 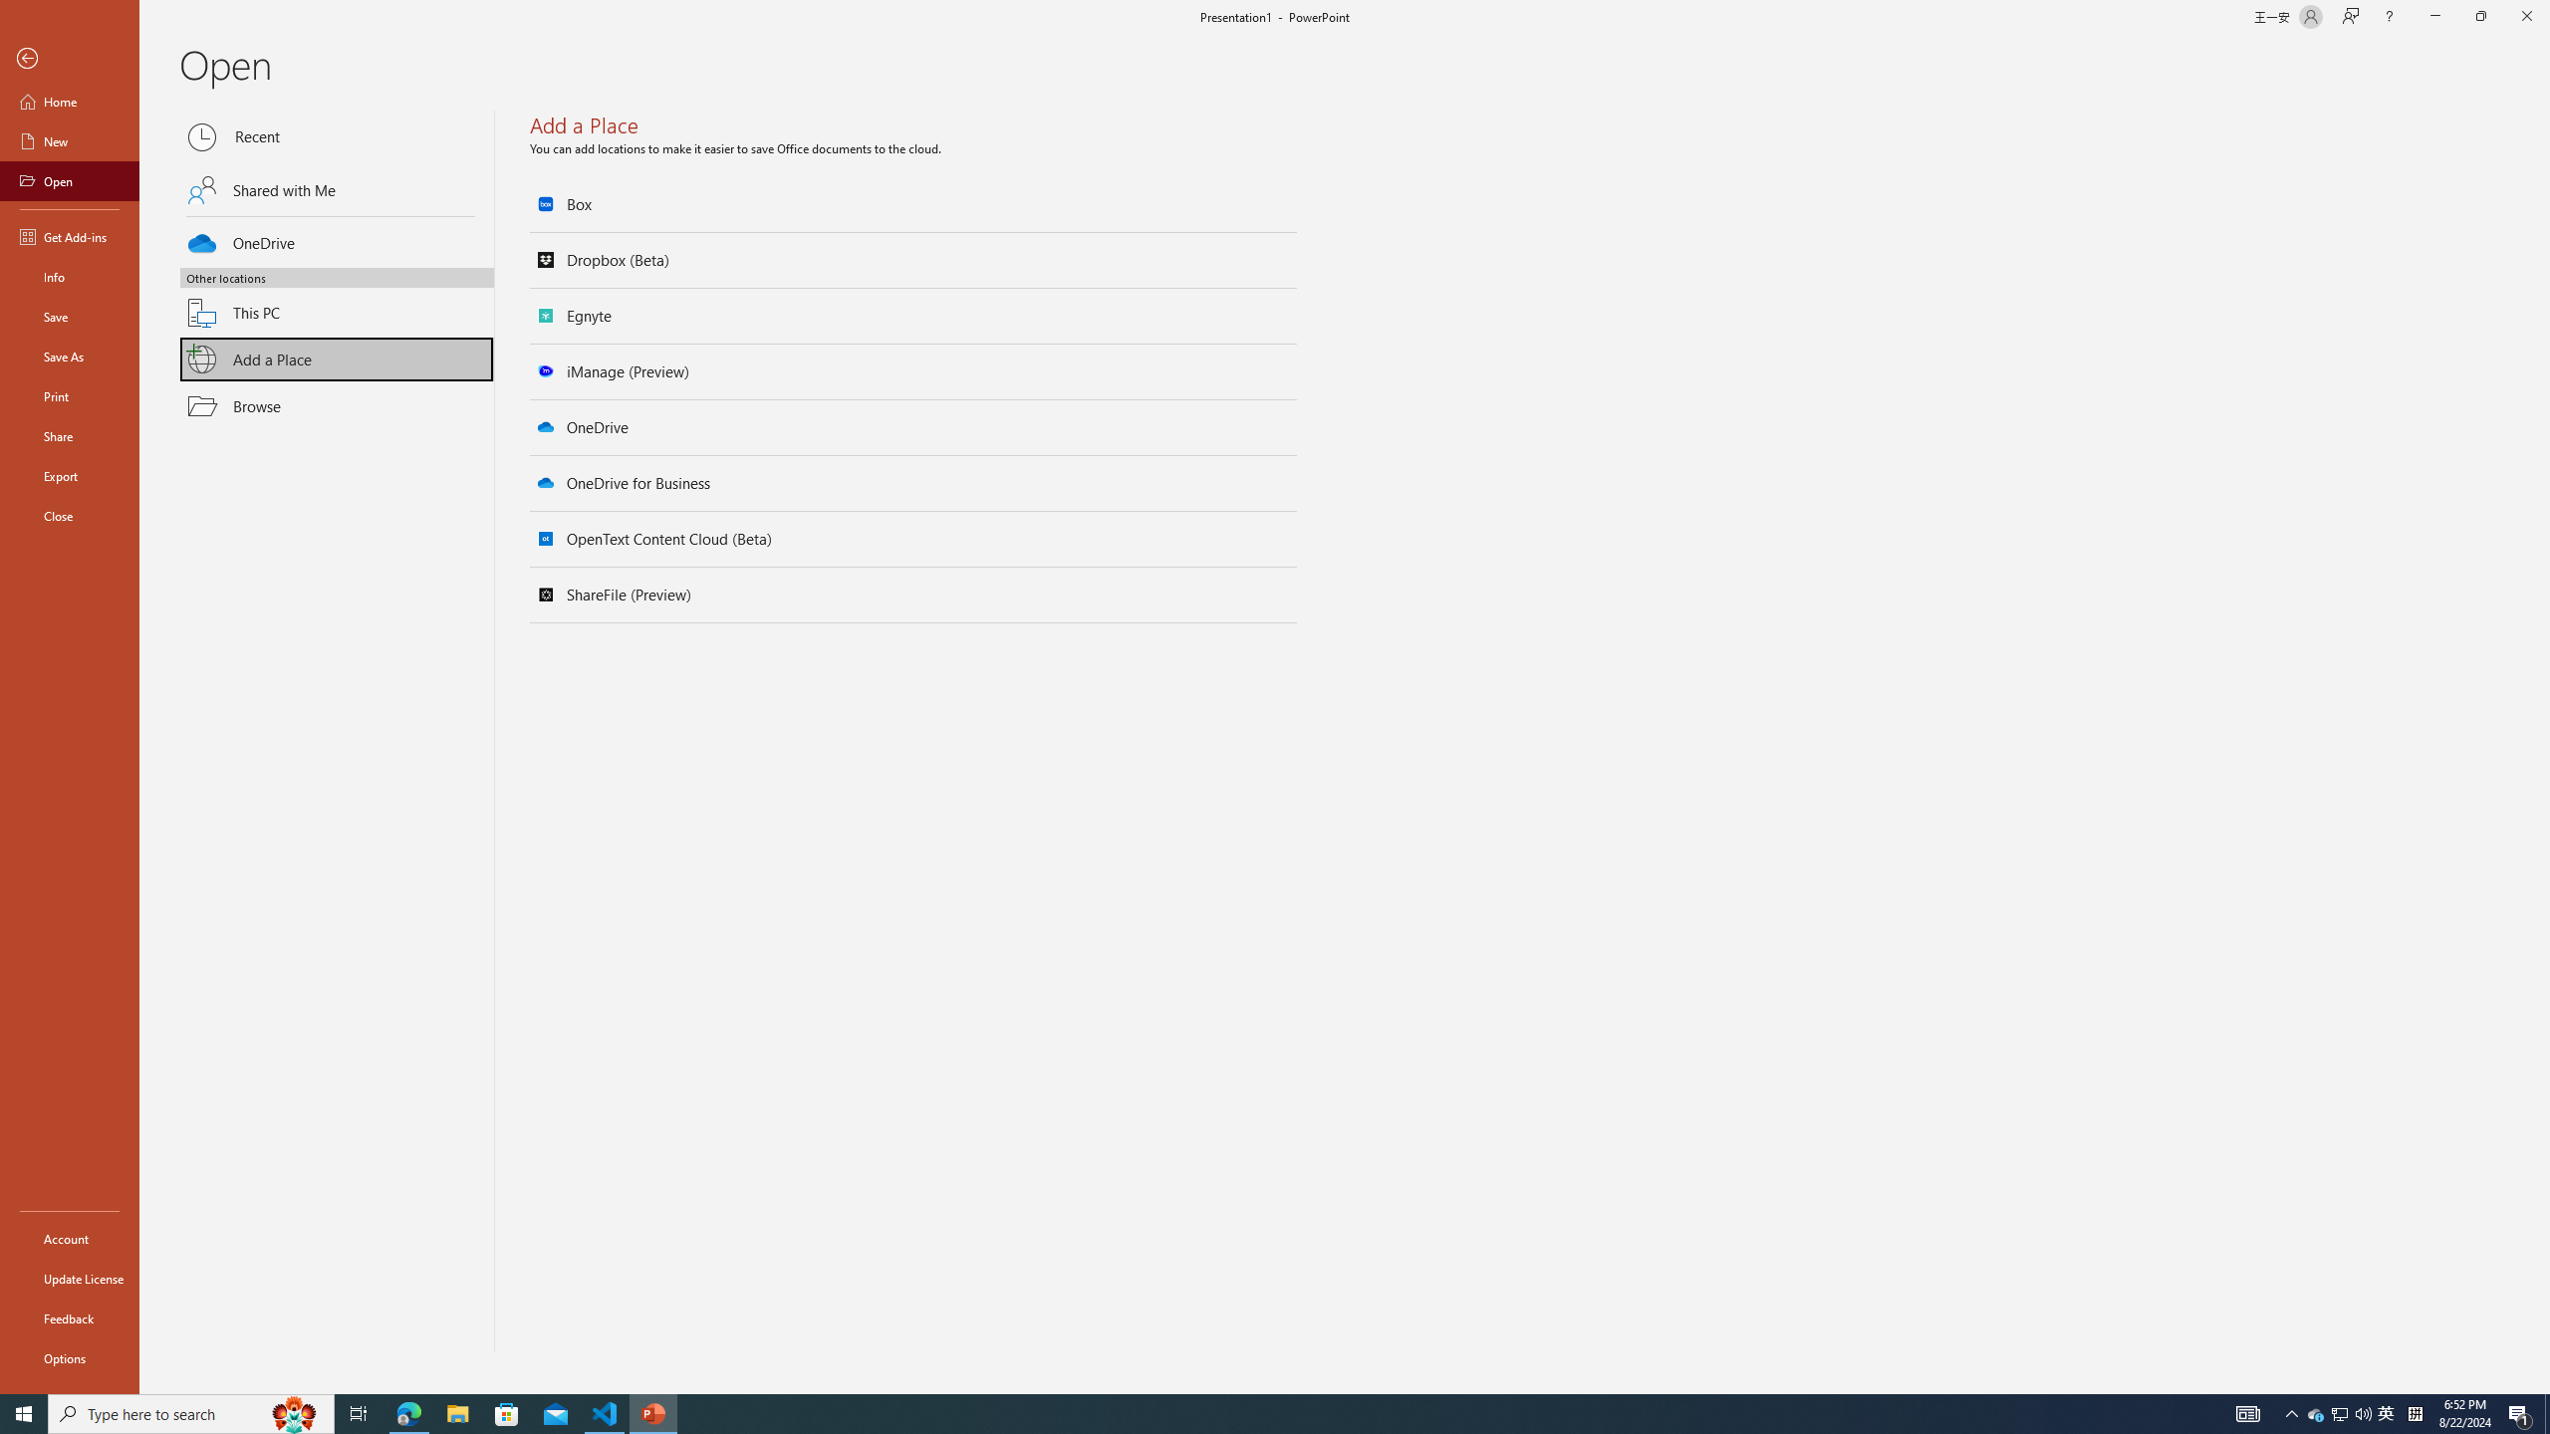 What do you see at coordinates (70, 1357) in the screenshot?
I see `Options` at bounding box center [70, 1357].